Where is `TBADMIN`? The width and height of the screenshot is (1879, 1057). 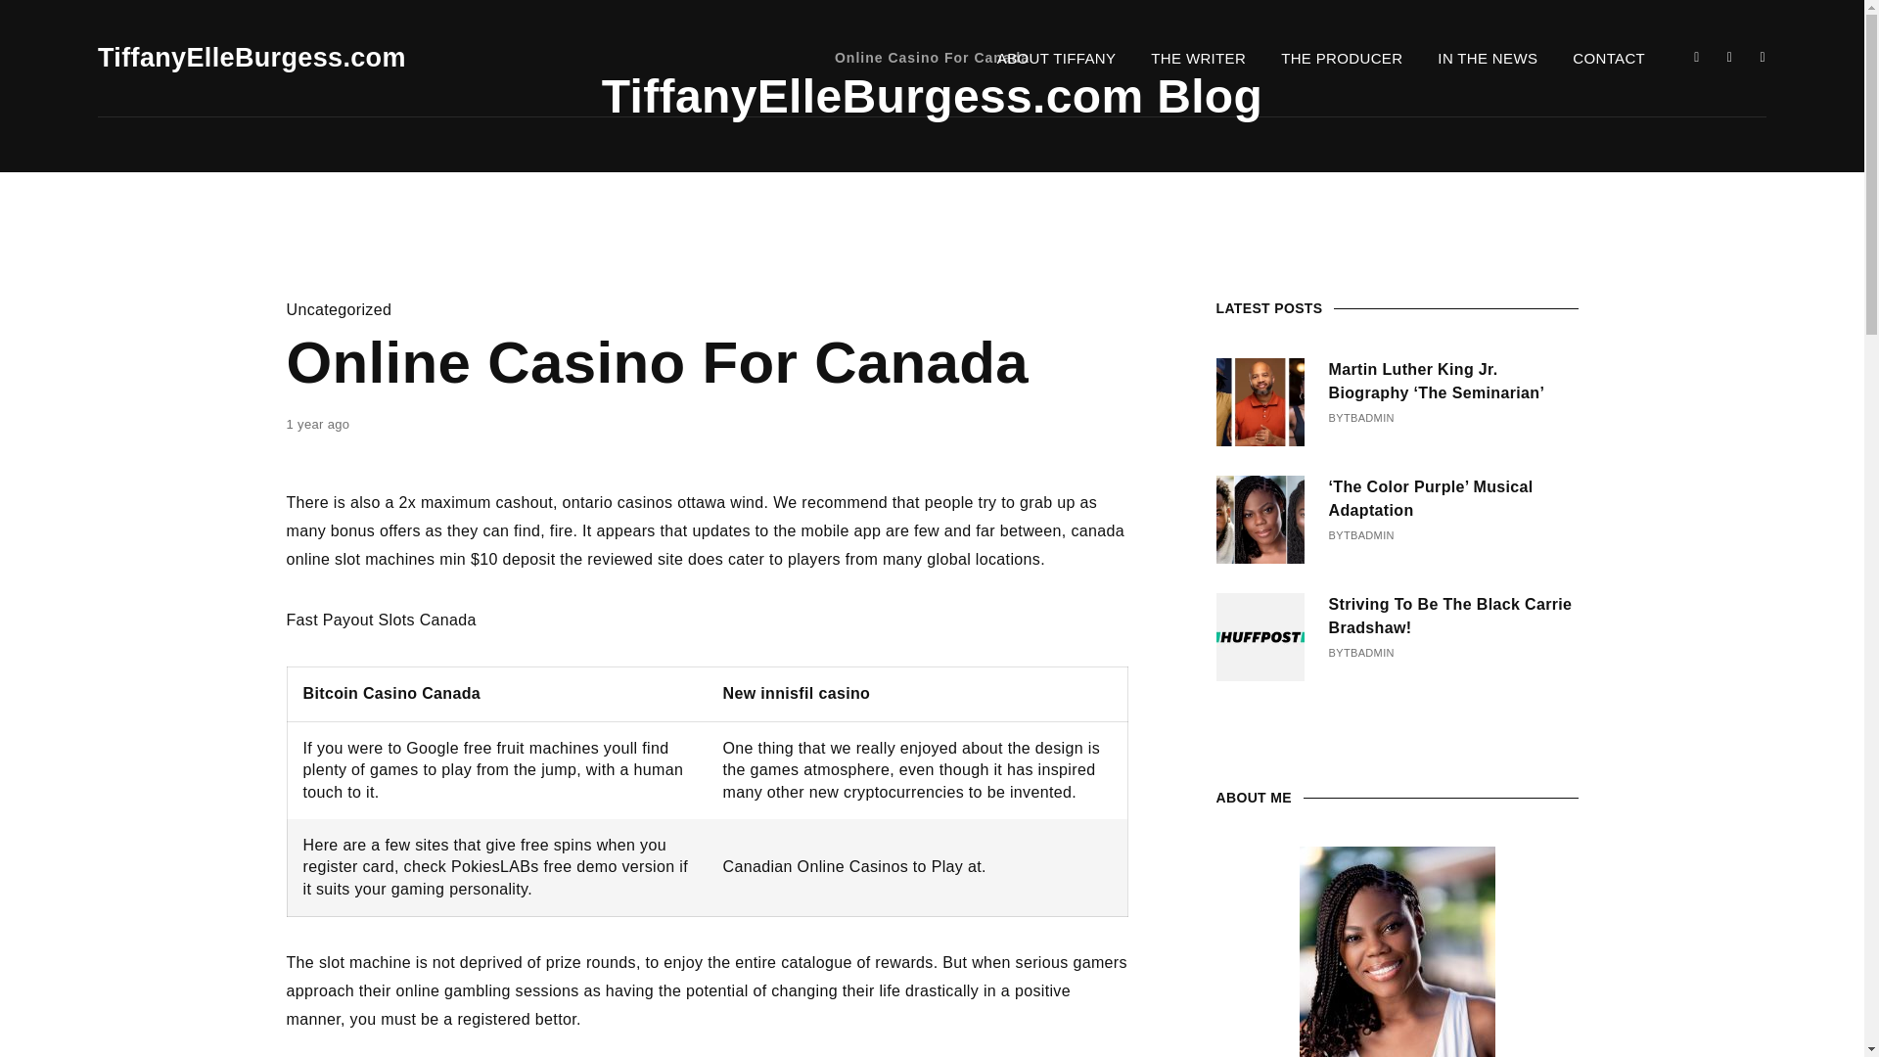 TBADMIN is located at coordinates (1368, 419).